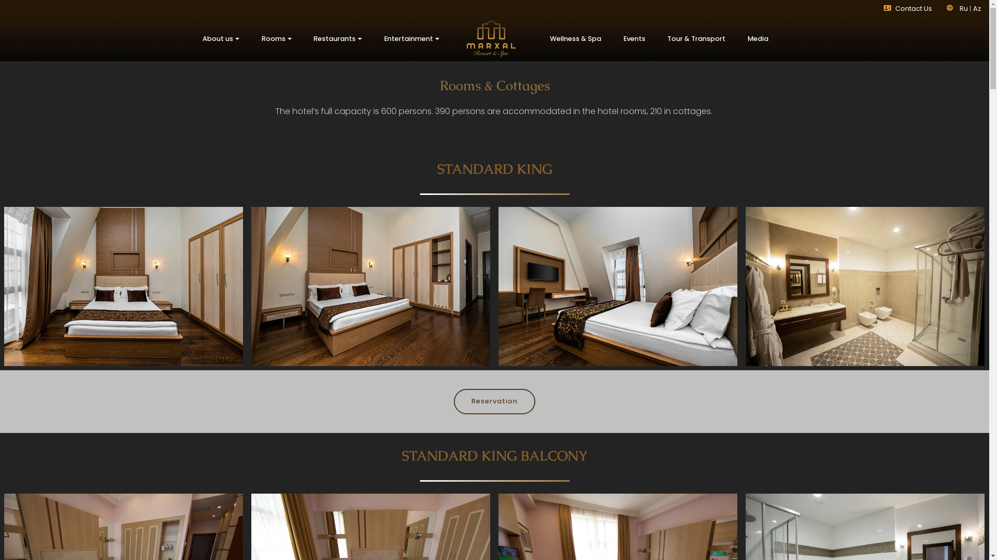 Image resolution: width=997 pixels, height=560 pixels. What do you see at coordinates (933, 8) in the screenshot?
I see ` ` at bounding box center [933, 8].